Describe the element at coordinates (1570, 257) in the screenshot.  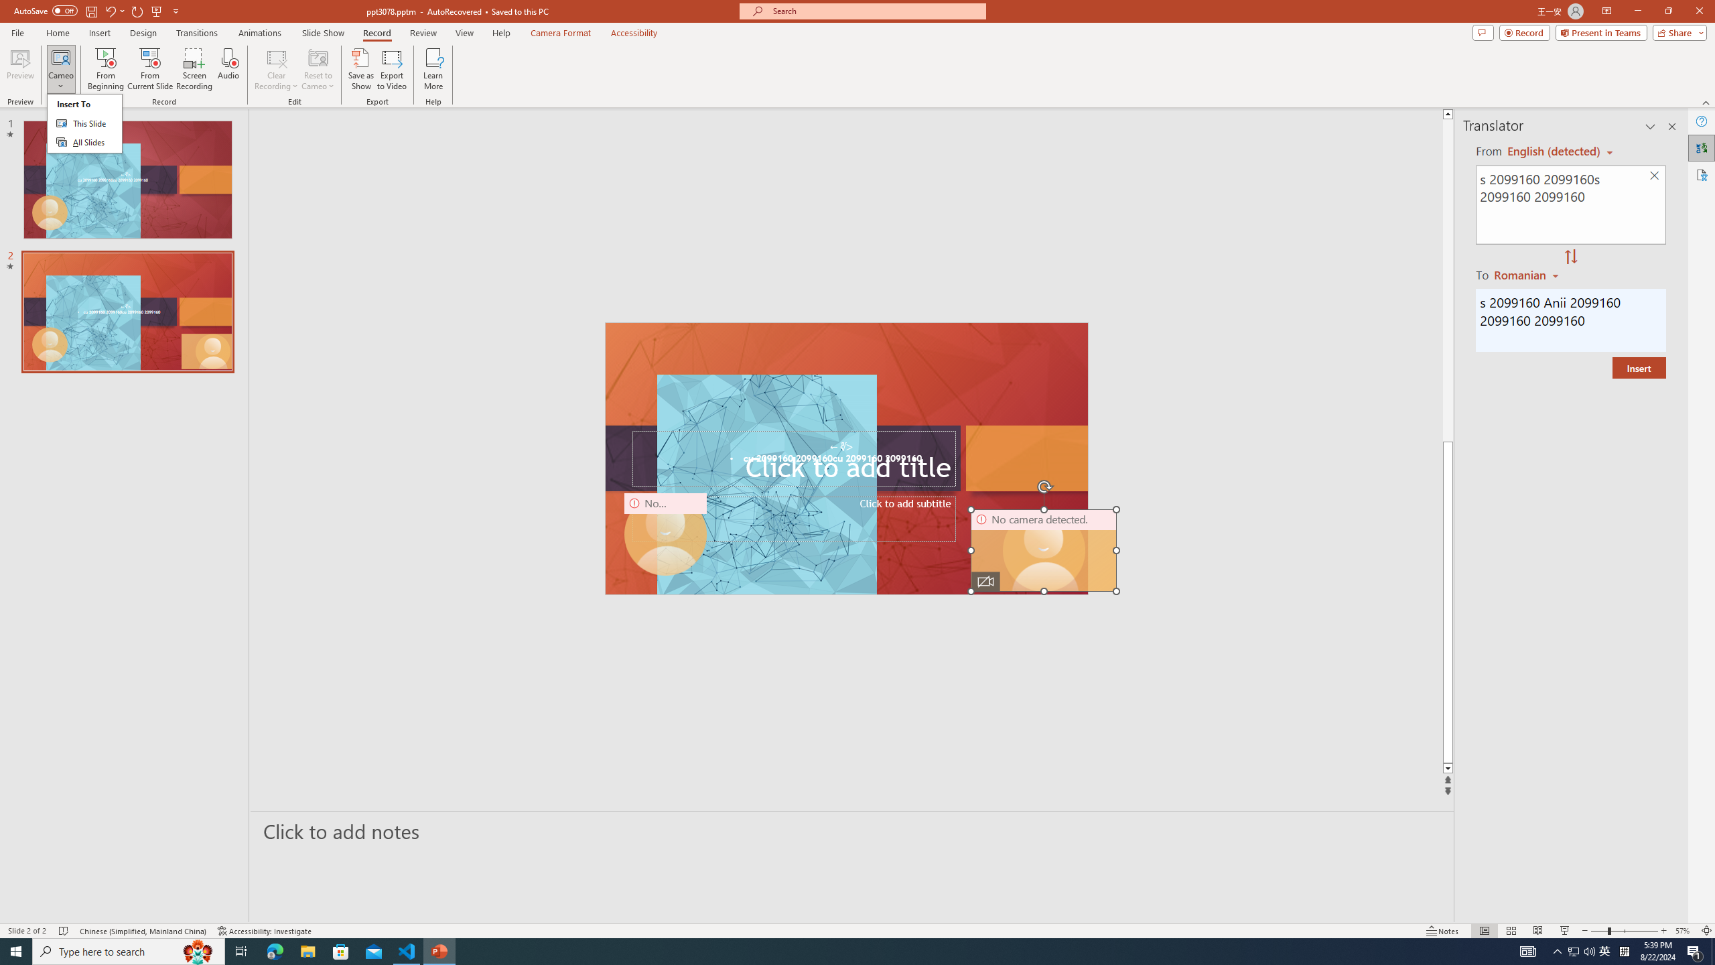
I see `Swap "from" and "to" languages.` at that location.